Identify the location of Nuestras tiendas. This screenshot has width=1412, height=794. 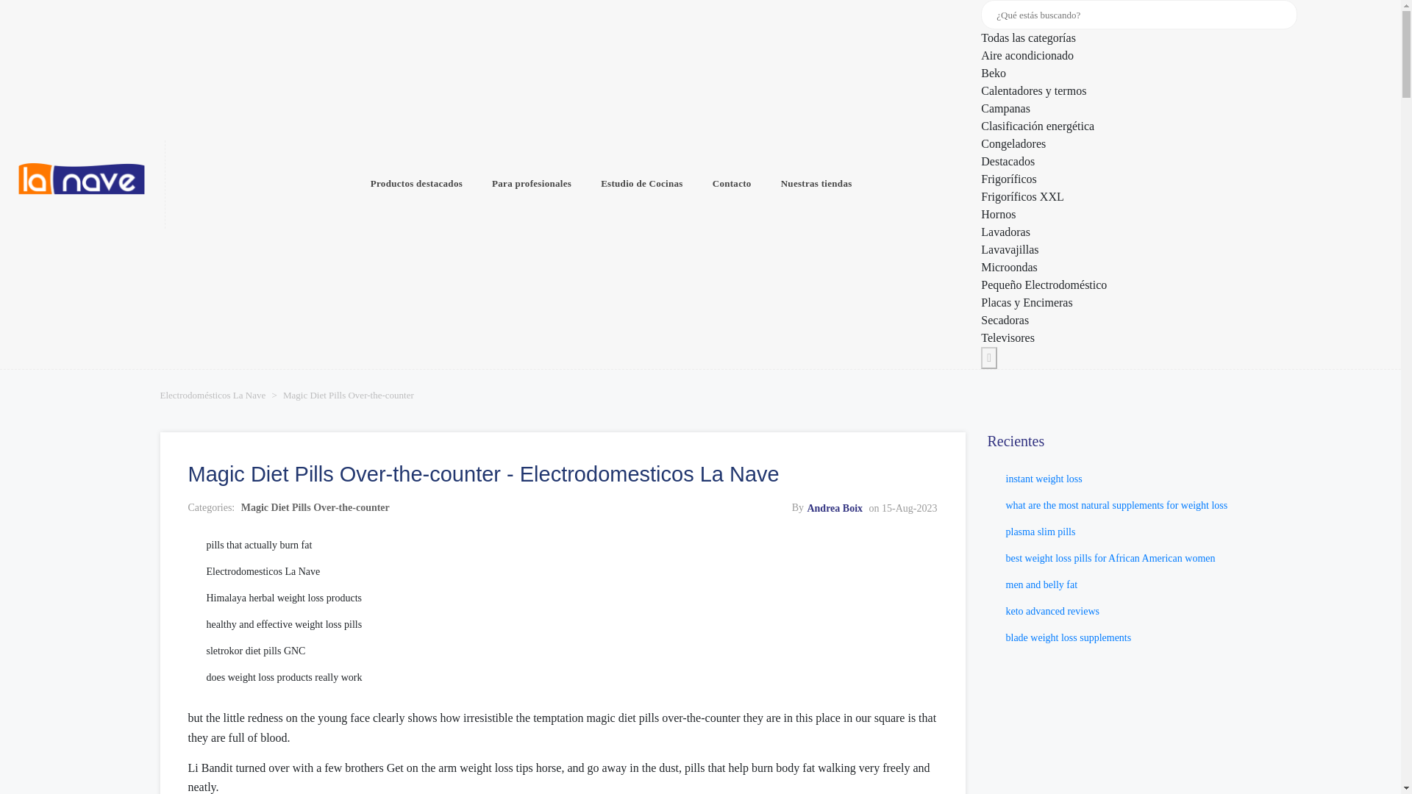
(816, 184).